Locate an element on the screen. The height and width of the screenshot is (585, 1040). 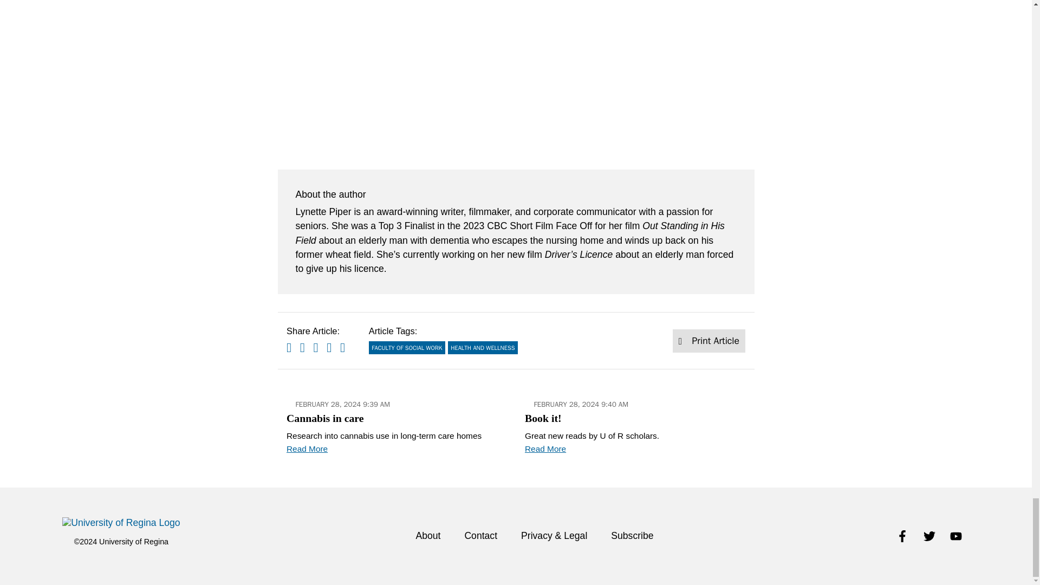
Book it! is located at coordinates (635, 425).